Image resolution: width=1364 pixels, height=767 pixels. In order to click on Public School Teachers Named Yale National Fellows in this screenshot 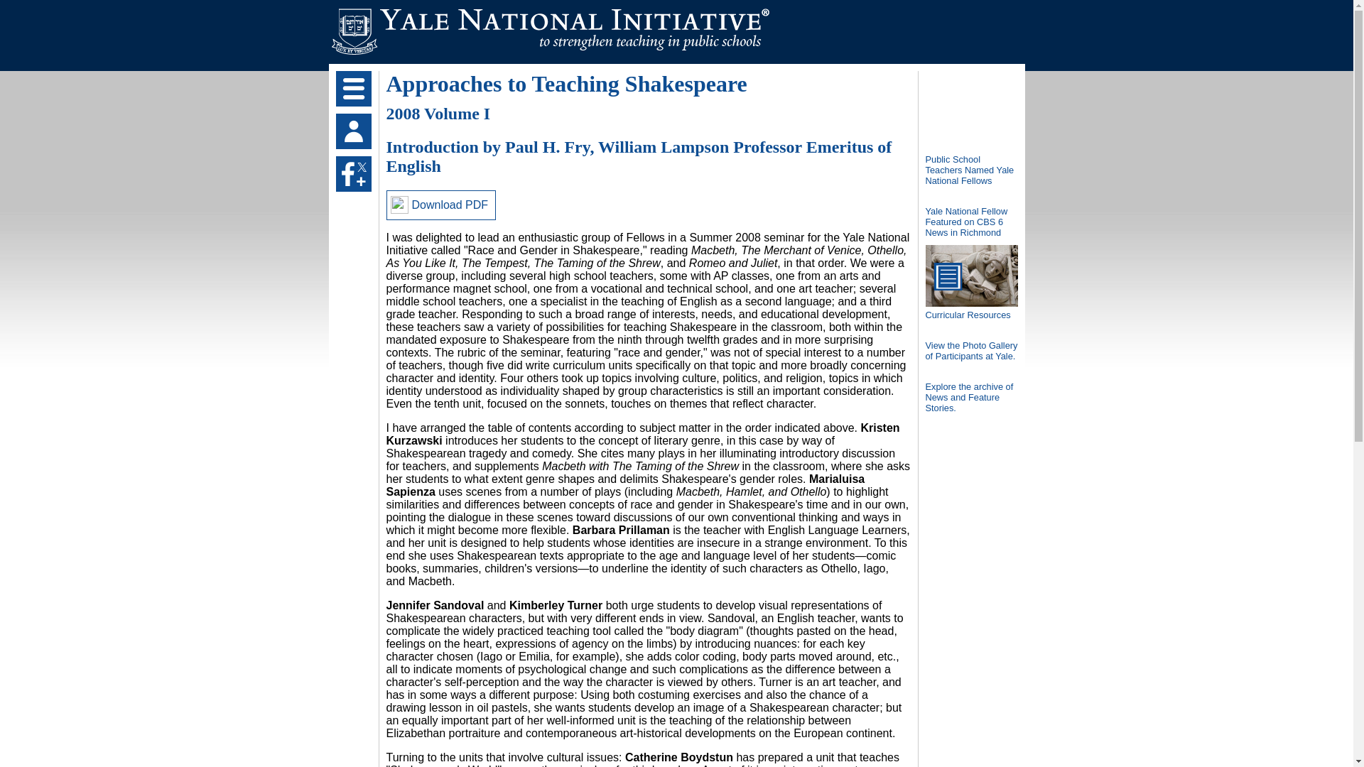, I will do `click(970, 164)`.